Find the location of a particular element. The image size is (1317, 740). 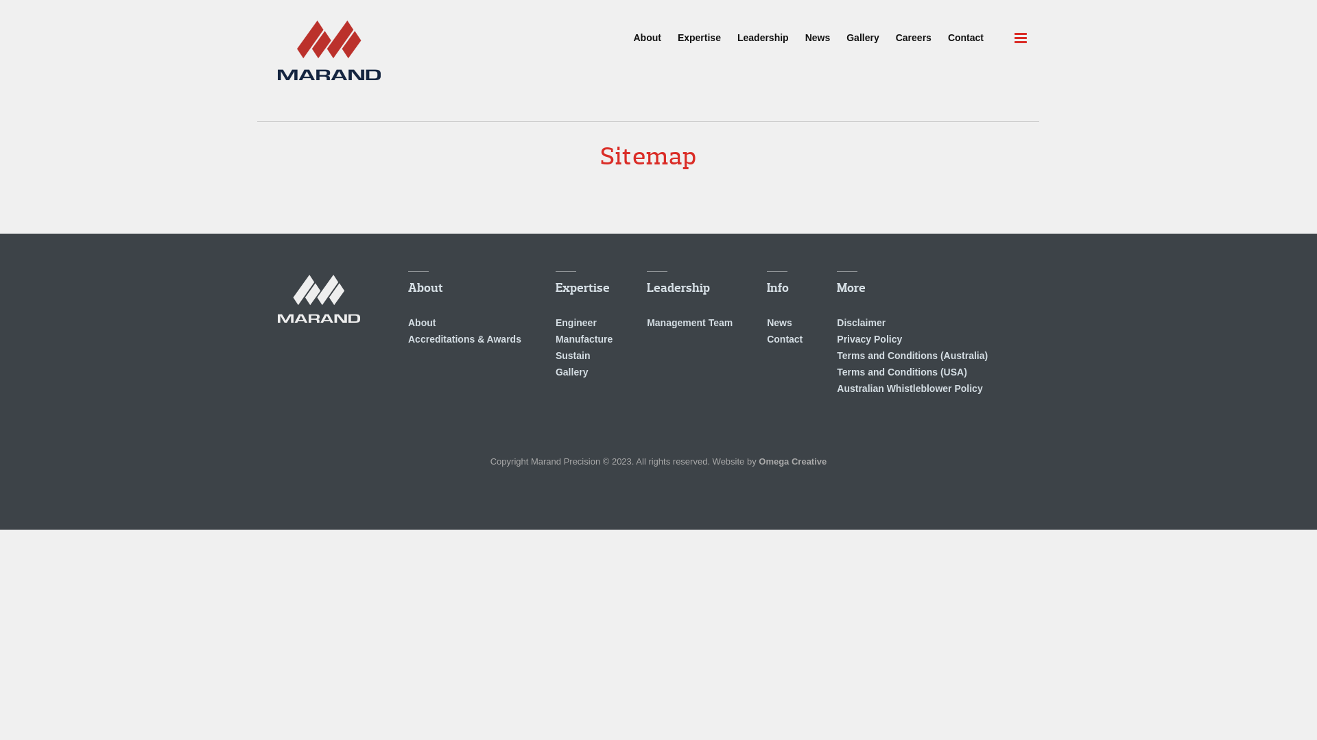

About is located at coordinates (465, 284).